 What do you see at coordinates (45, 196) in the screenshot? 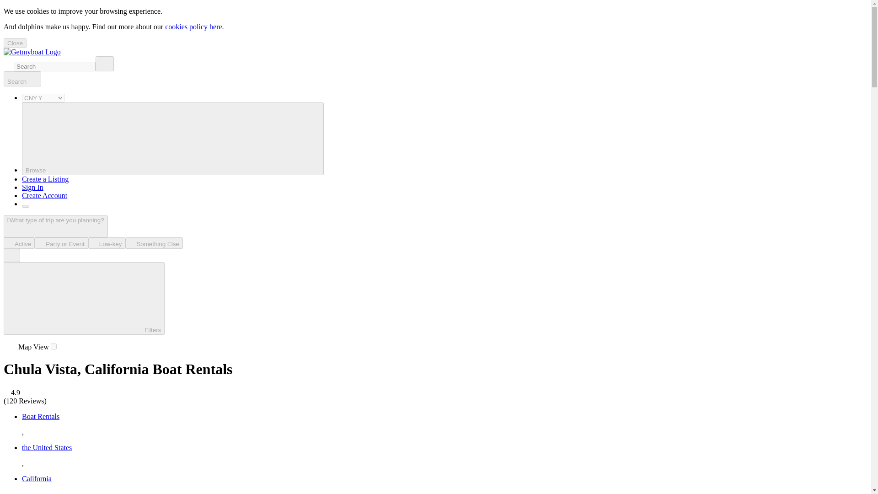
I see `Create Account` at bounding box center [45, 196].